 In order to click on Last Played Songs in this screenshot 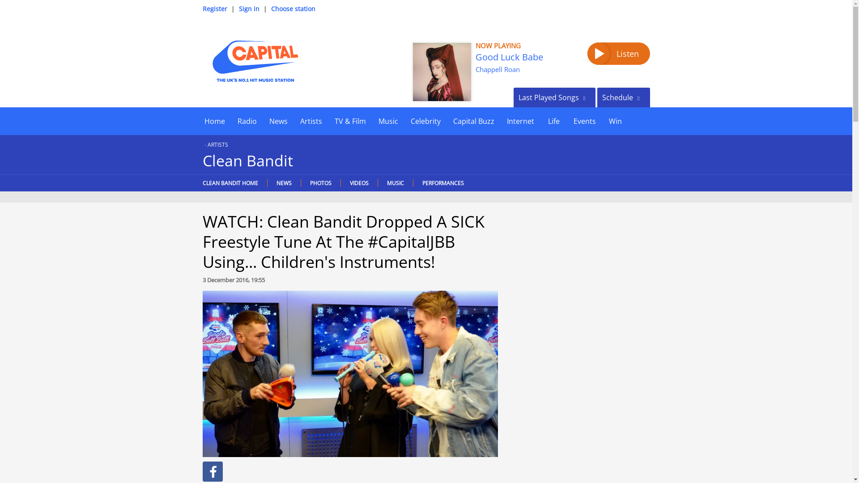, I will do `click(554, 97)`.